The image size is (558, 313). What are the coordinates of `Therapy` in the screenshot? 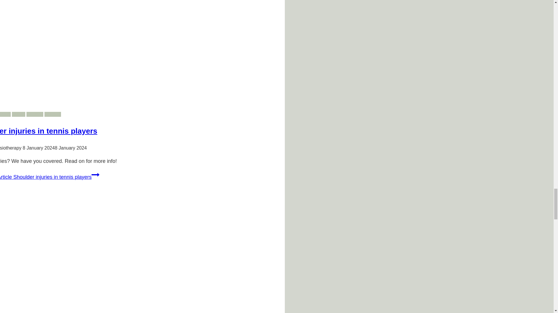 It's located at (35, 114).